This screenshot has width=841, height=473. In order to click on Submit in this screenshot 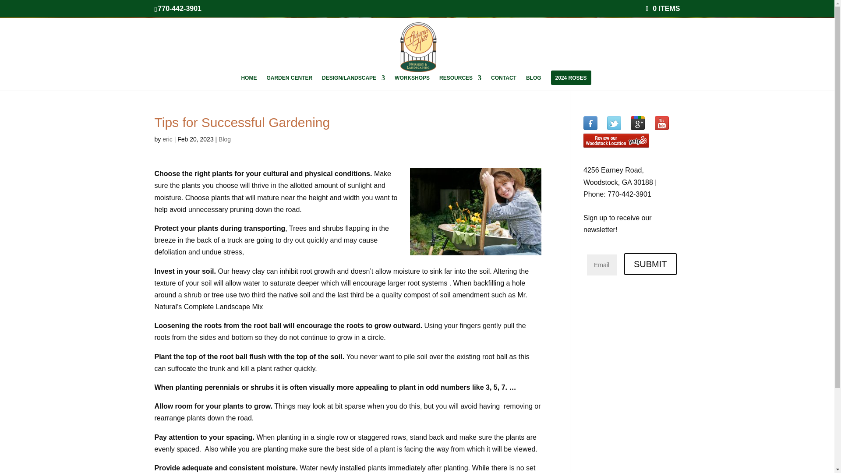, I will do `click(650, 264)`.